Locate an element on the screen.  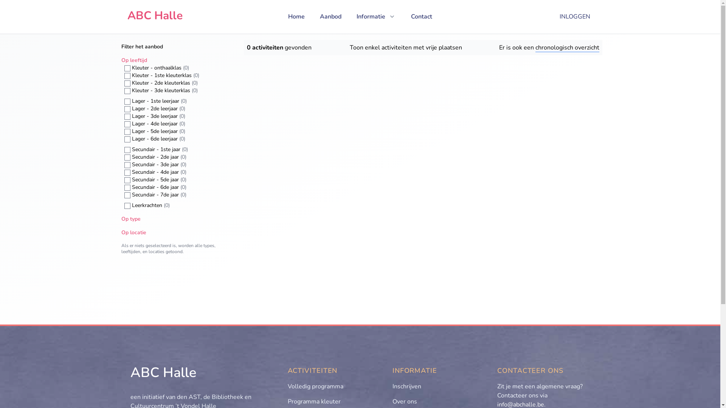
 Toon enkel activiteiten met vrije plaatsen is located at coordinates (405, 48).